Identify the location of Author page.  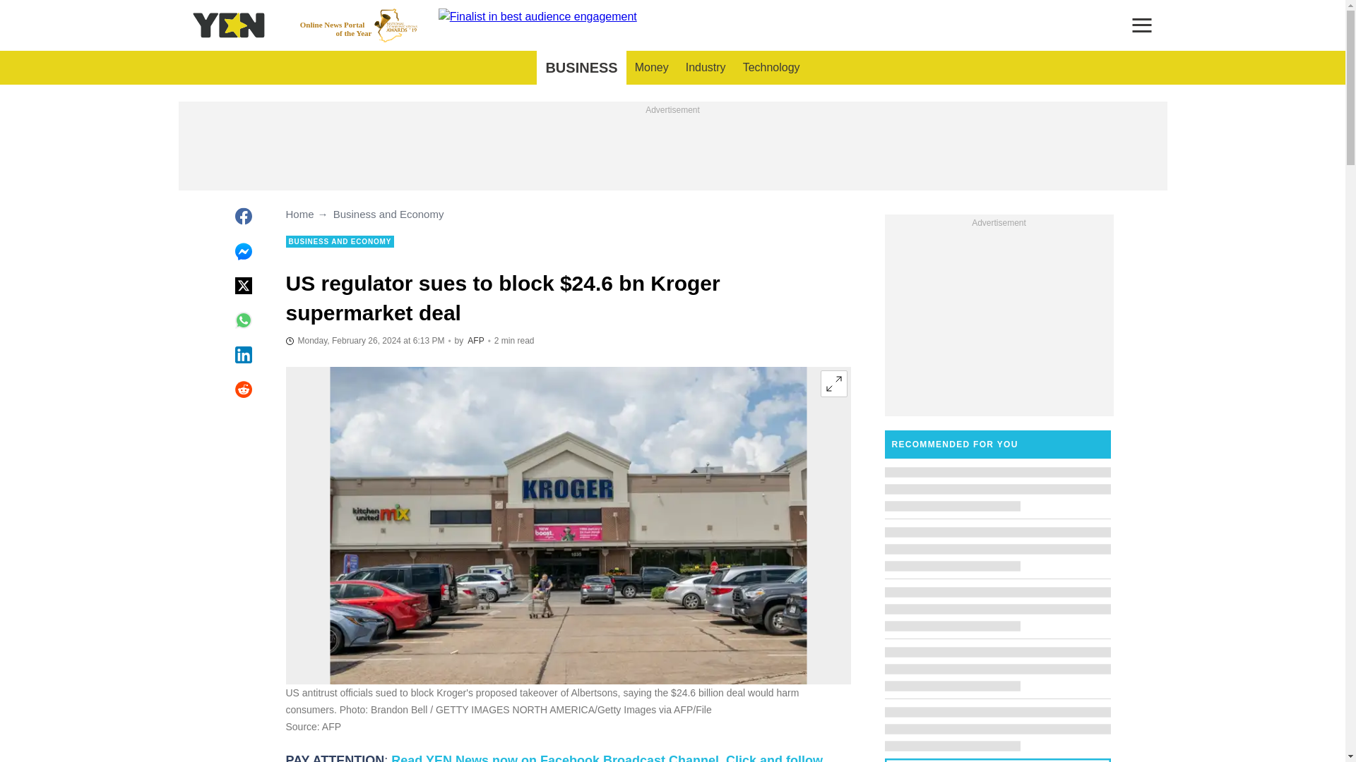
(476, 341).